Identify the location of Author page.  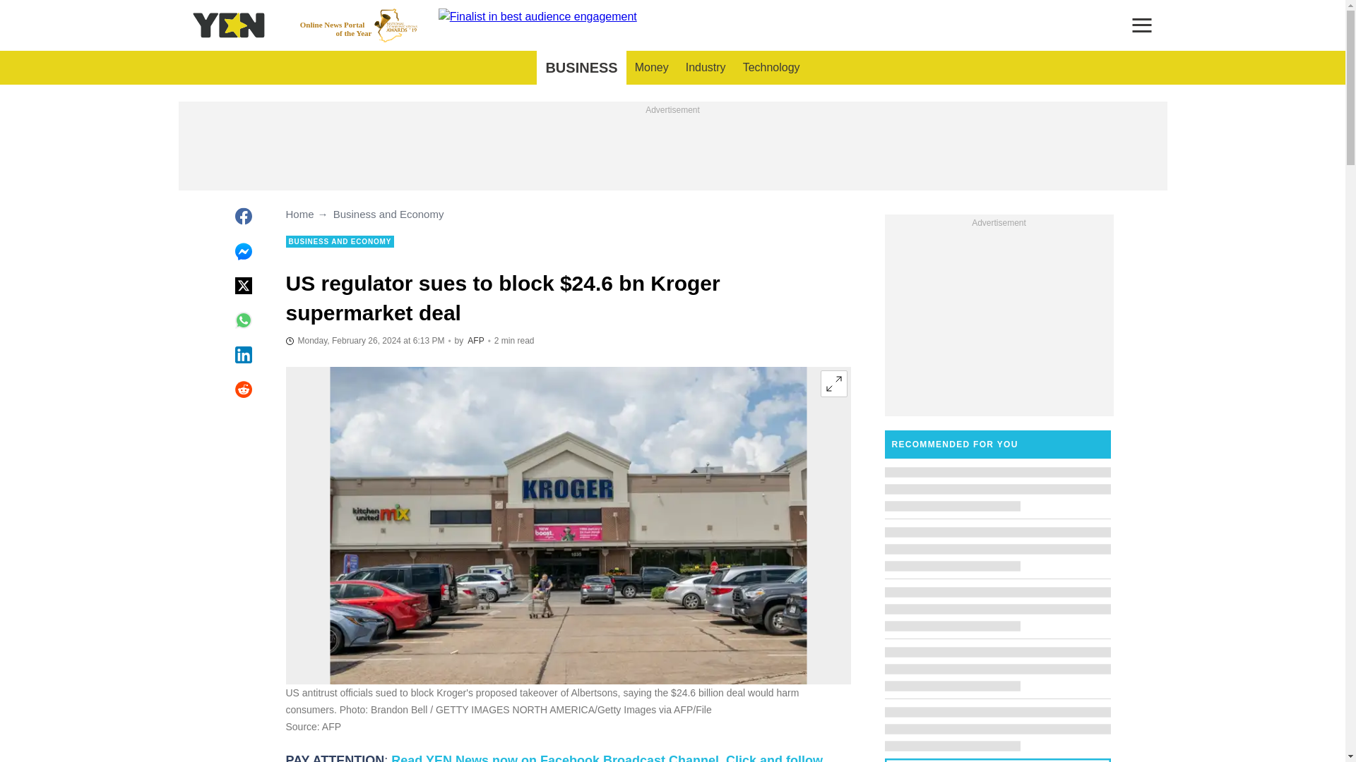
(476, 341).